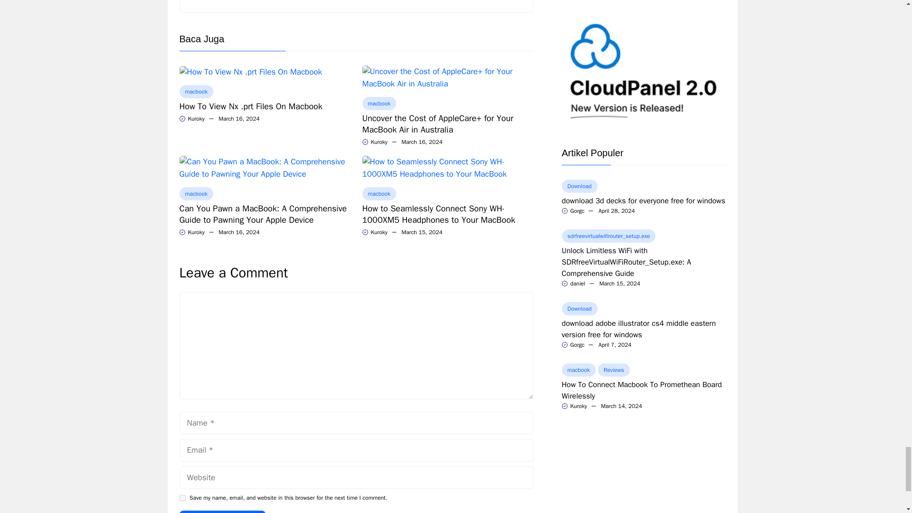  Describe the element at coordinates (251, 106) in the screenshot. I see `How To View Nx .prt Files On Macbook` at that location.